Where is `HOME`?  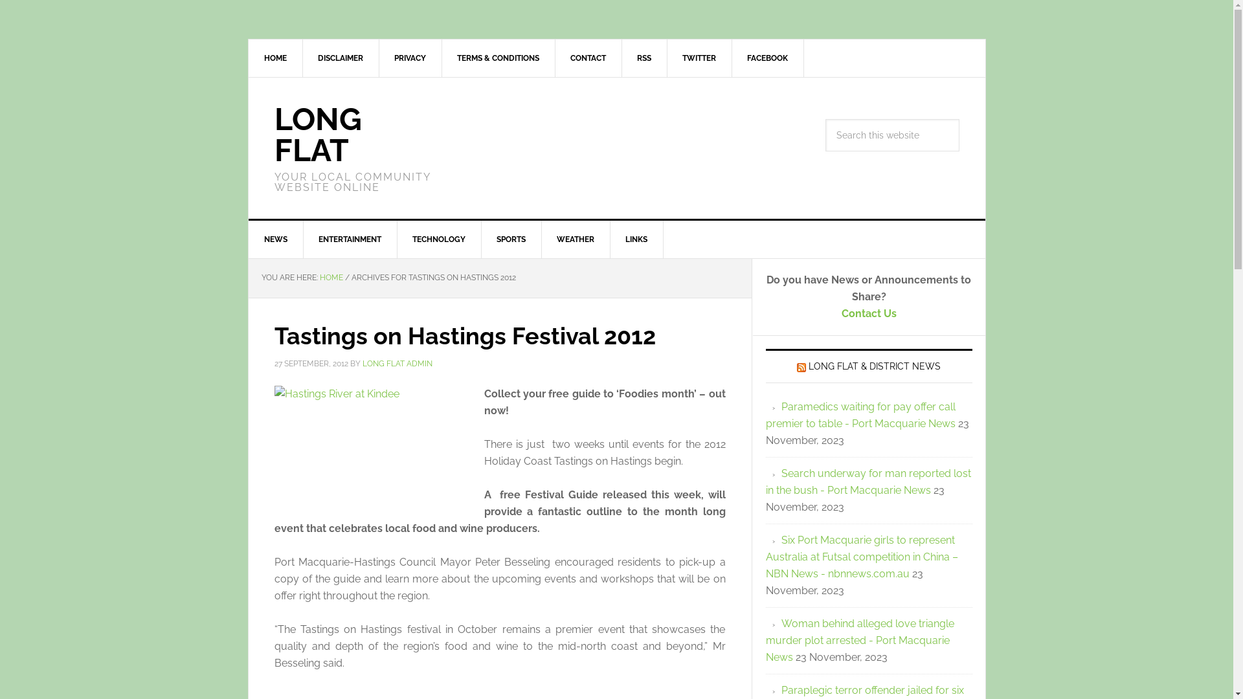 HOME is located at coordinates (276, 58).